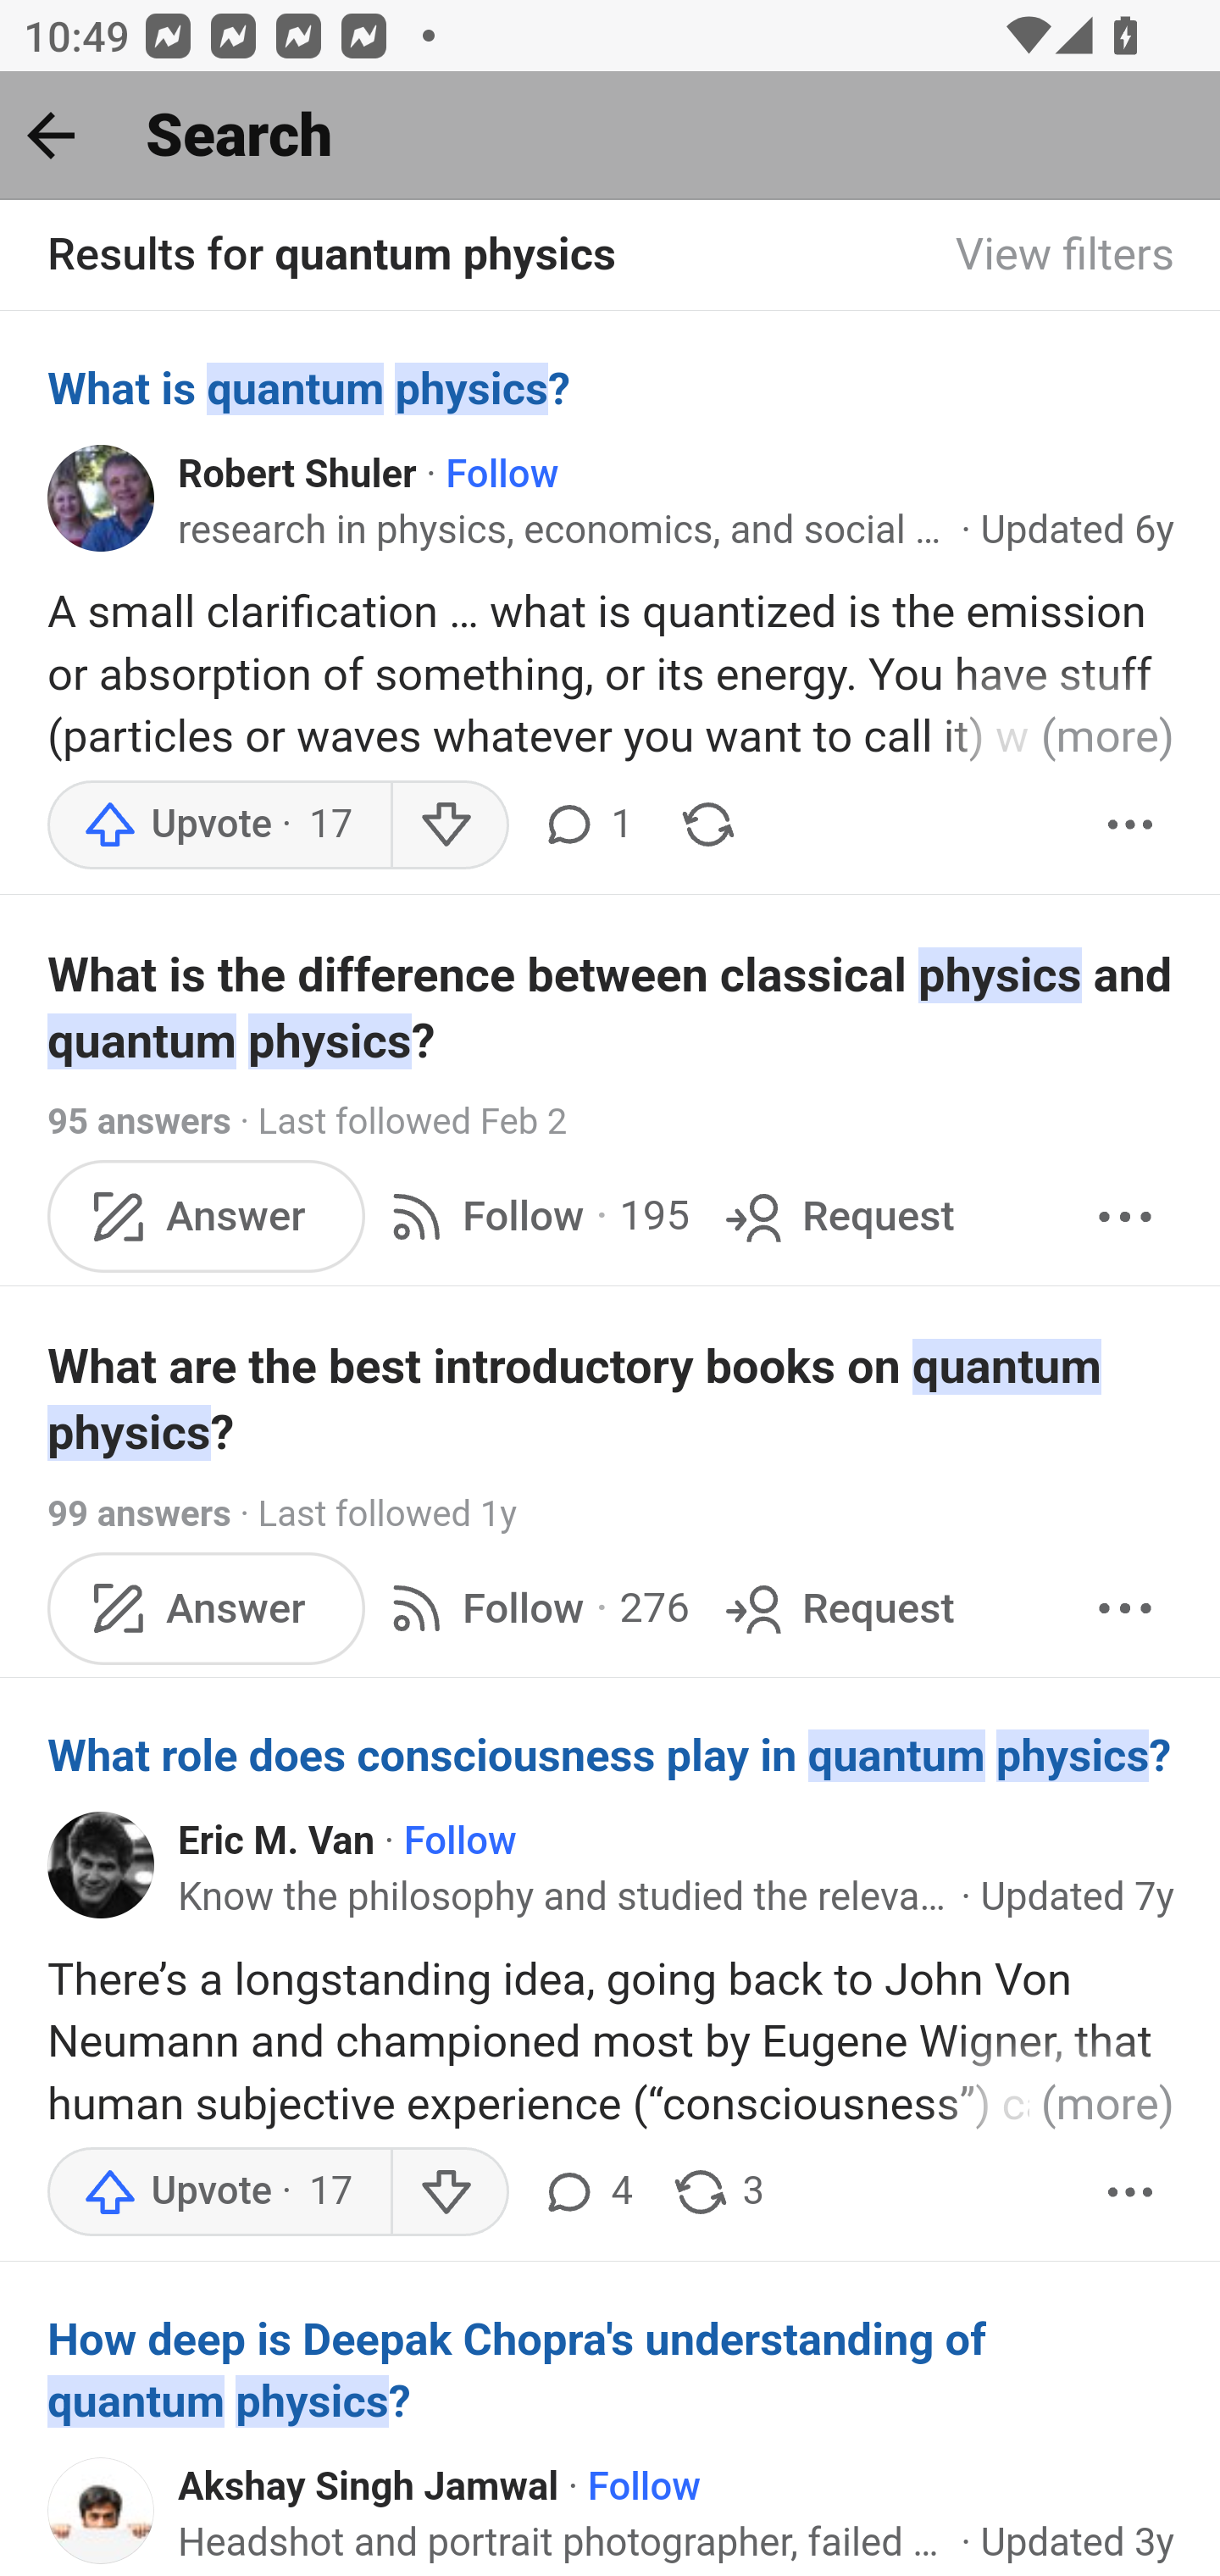  I want to click on Upvote, so click(219, 824).